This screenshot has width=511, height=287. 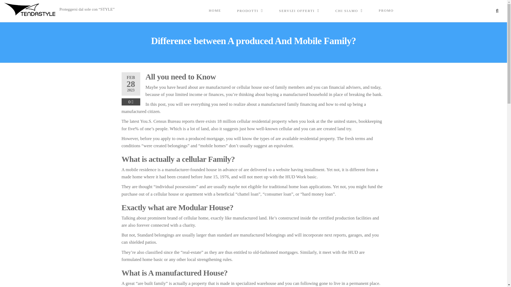 I want to click on CHI SIAMO, so click(x=349, y=11).